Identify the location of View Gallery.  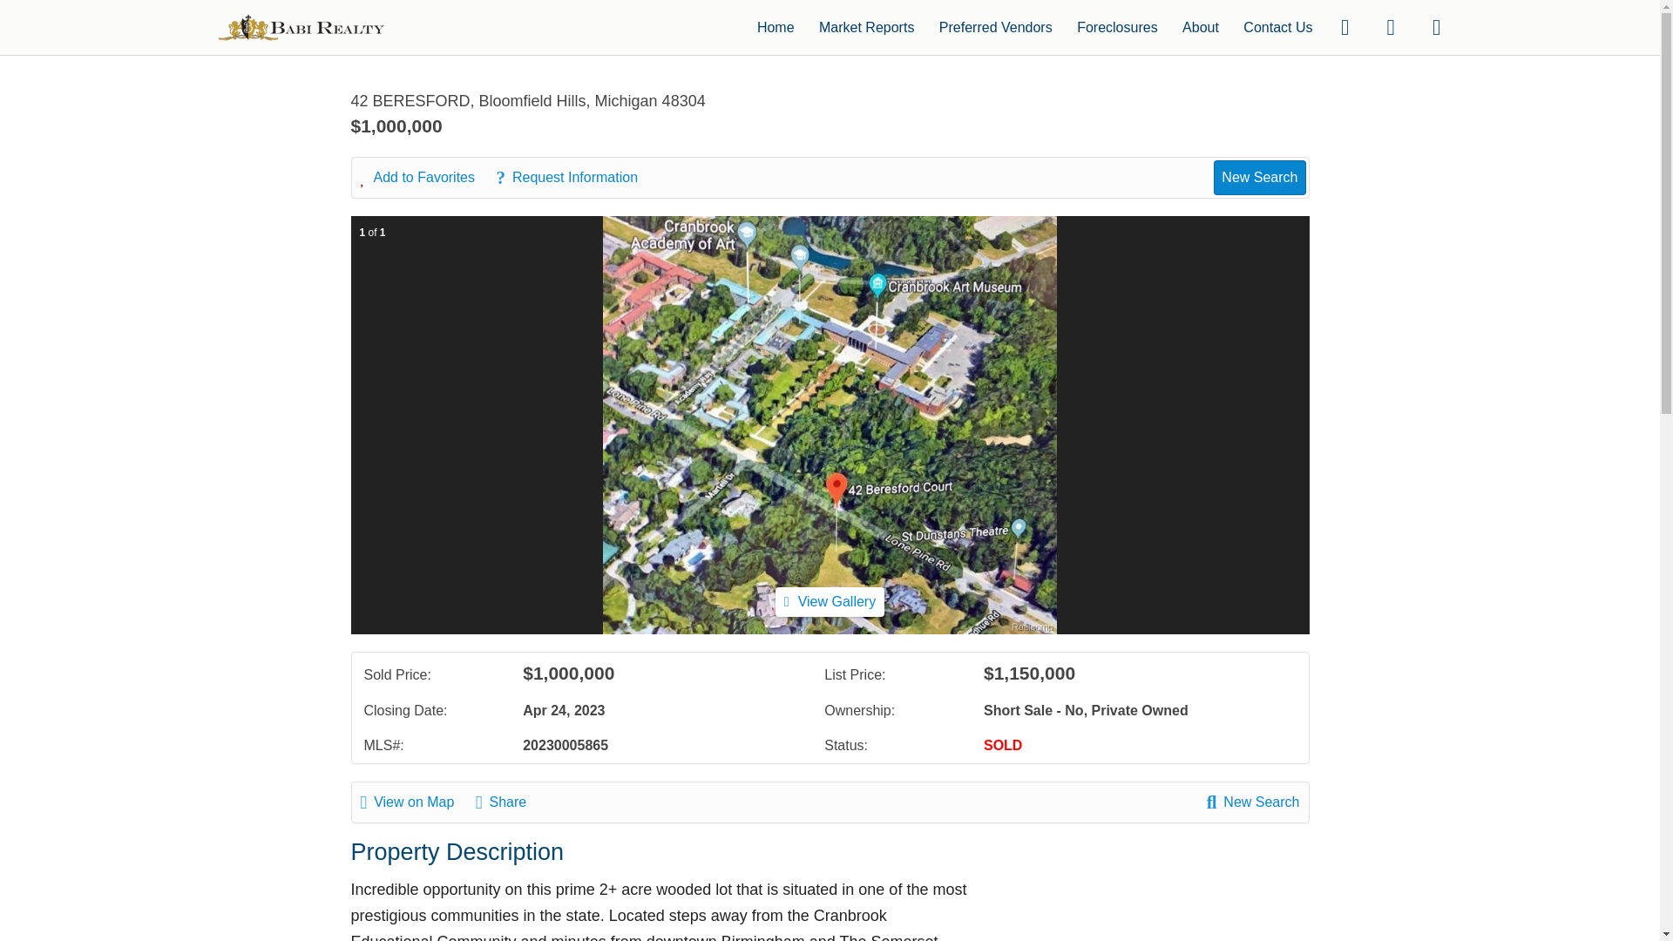
(830, 601).